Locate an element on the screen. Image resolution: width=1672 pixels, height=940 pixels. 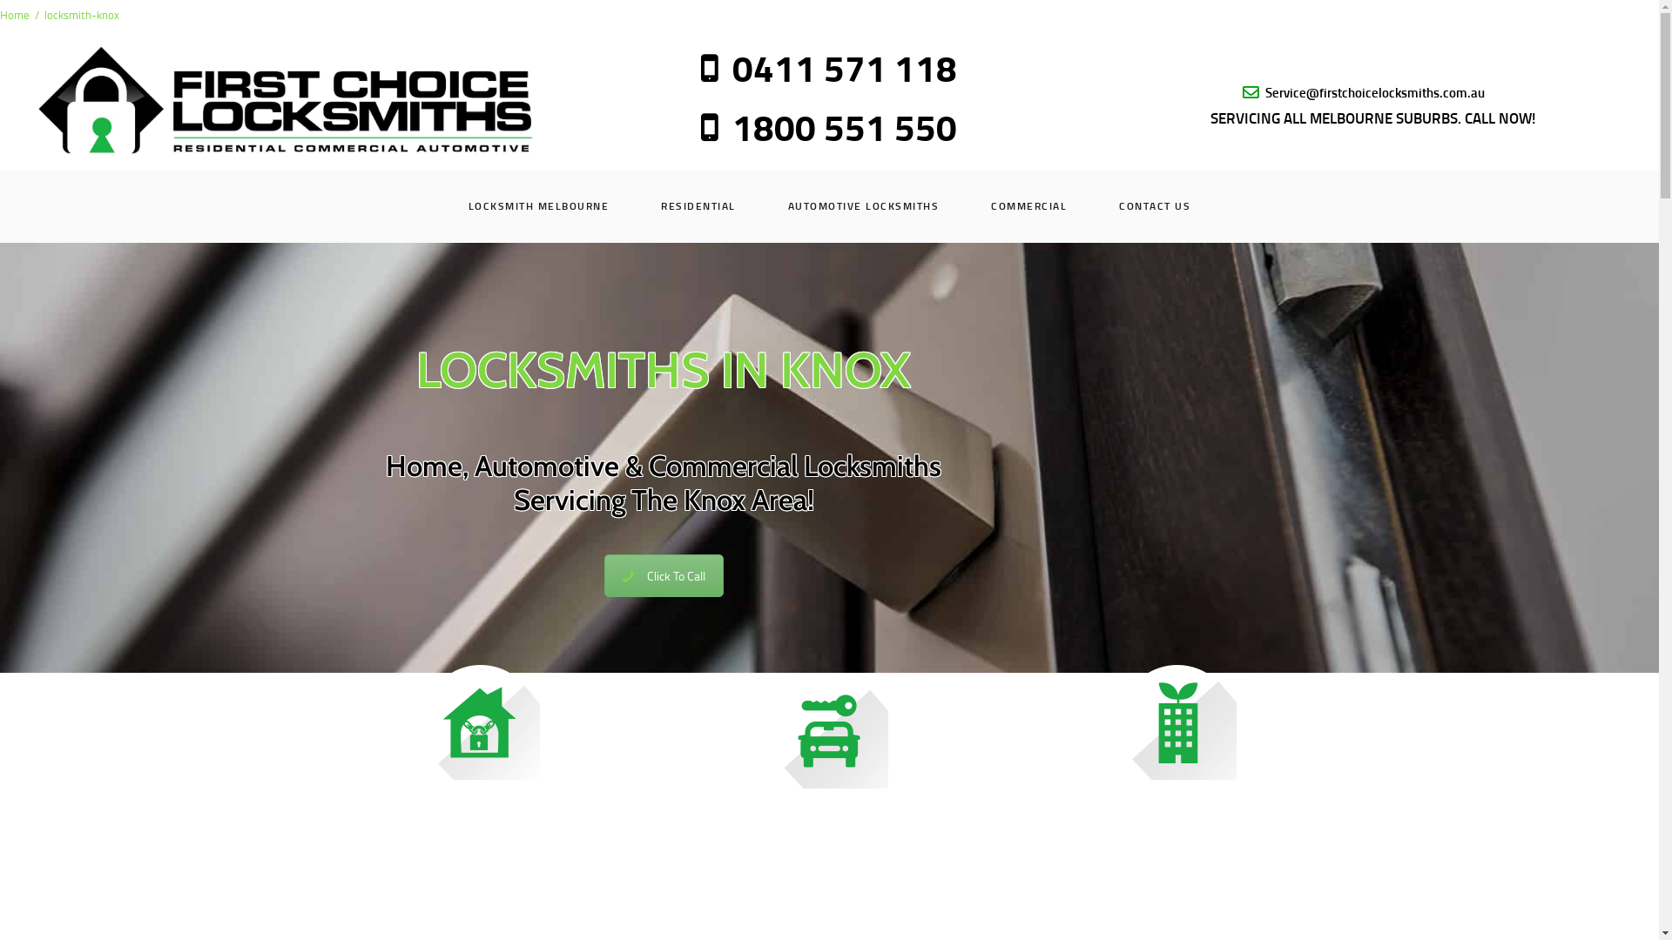
Click To Call is located at coordinates (664, 576).